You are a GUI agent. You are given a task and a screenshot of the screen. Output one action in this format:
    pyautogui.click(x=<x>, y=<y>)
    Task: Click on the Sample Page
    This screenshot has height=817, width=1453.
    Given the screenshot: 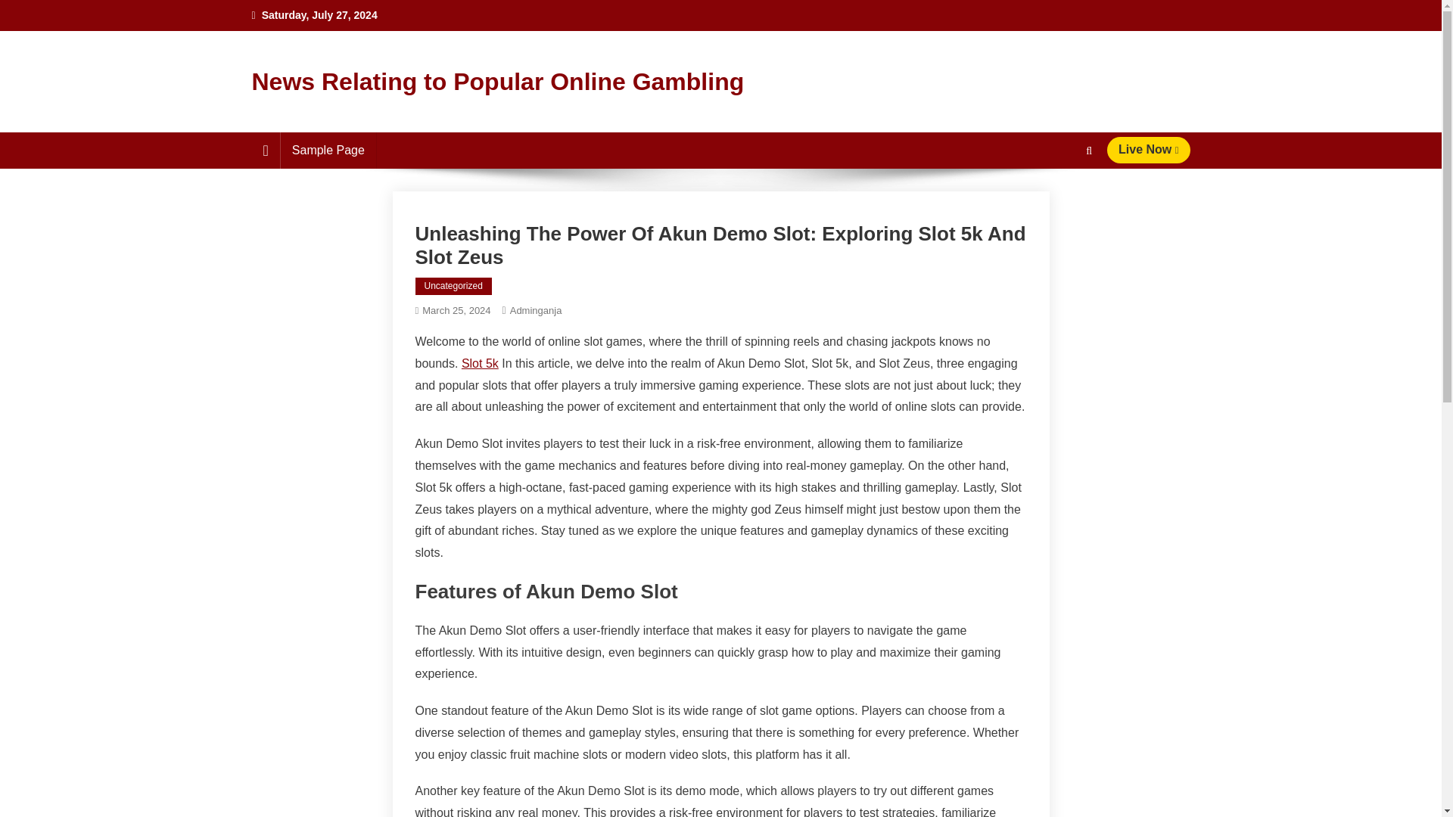 What is the action you would take?
    pyautogui.click(x=328, y=150)
    